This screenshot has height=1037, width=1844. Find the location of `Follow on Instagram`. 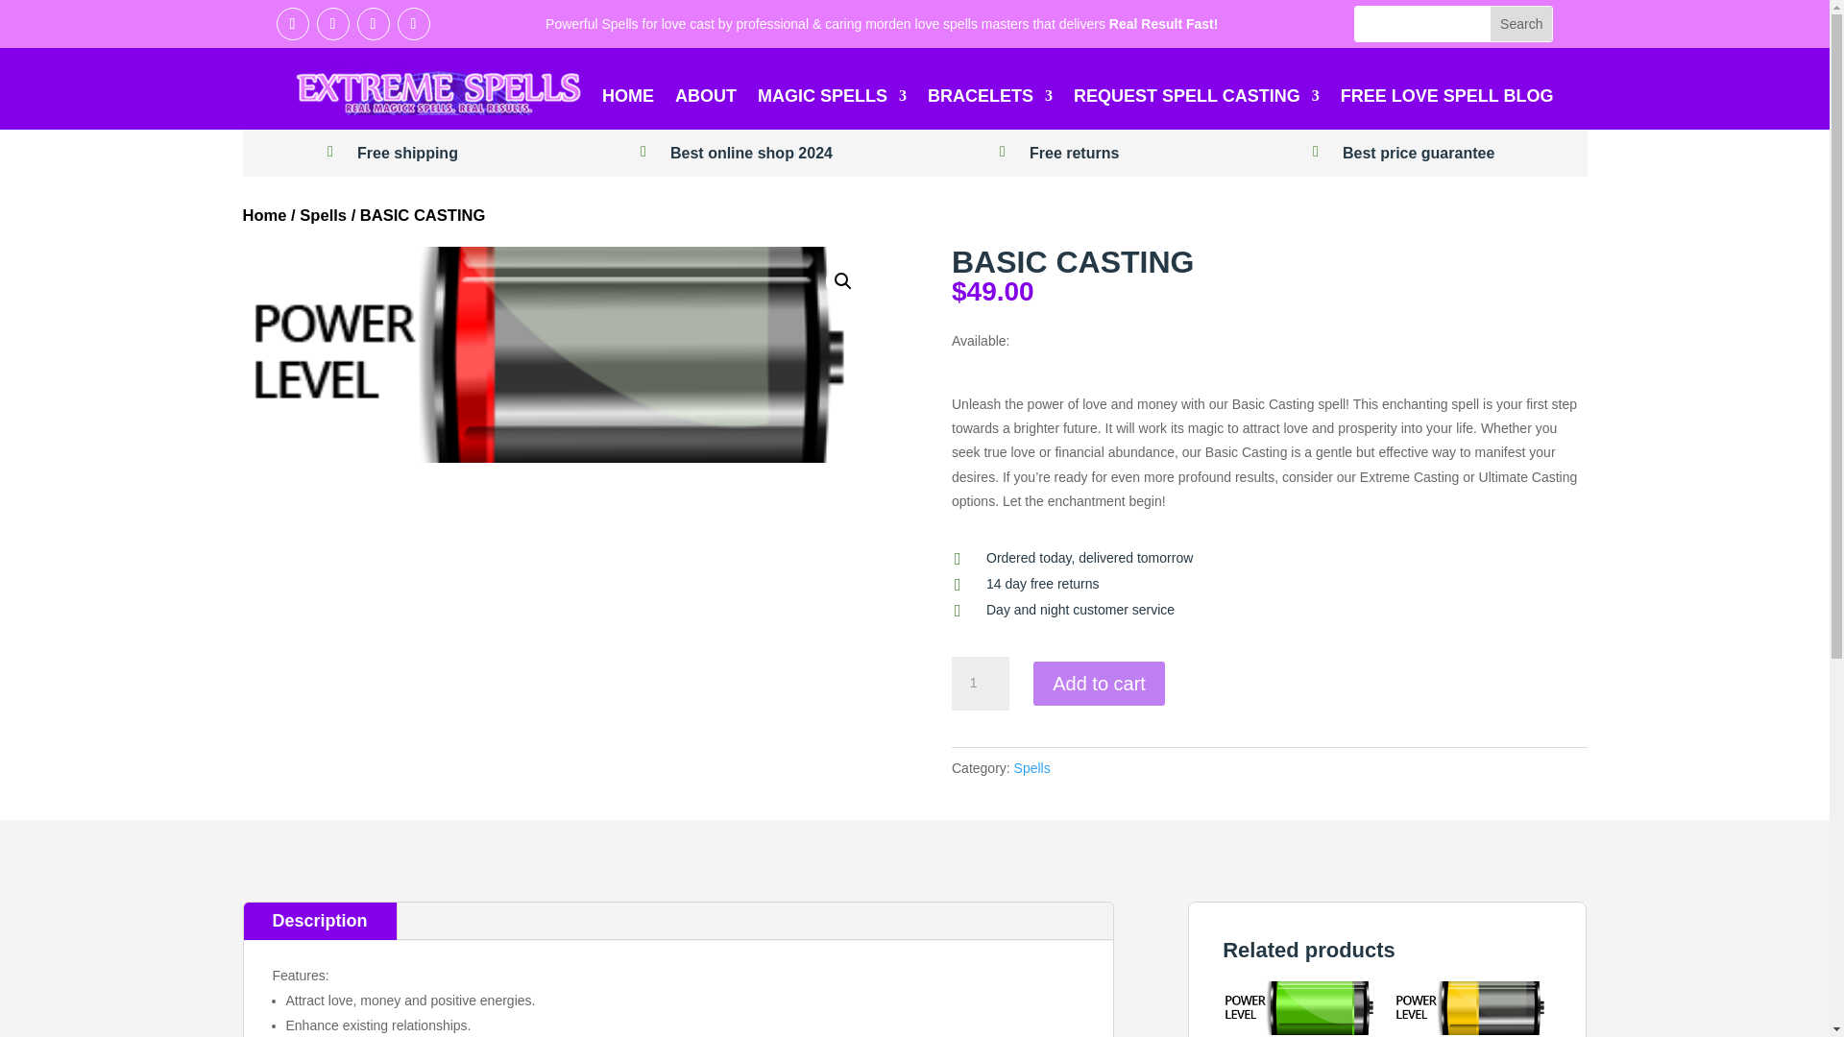

Follow on Instagram is located at coordinates (413, 23).